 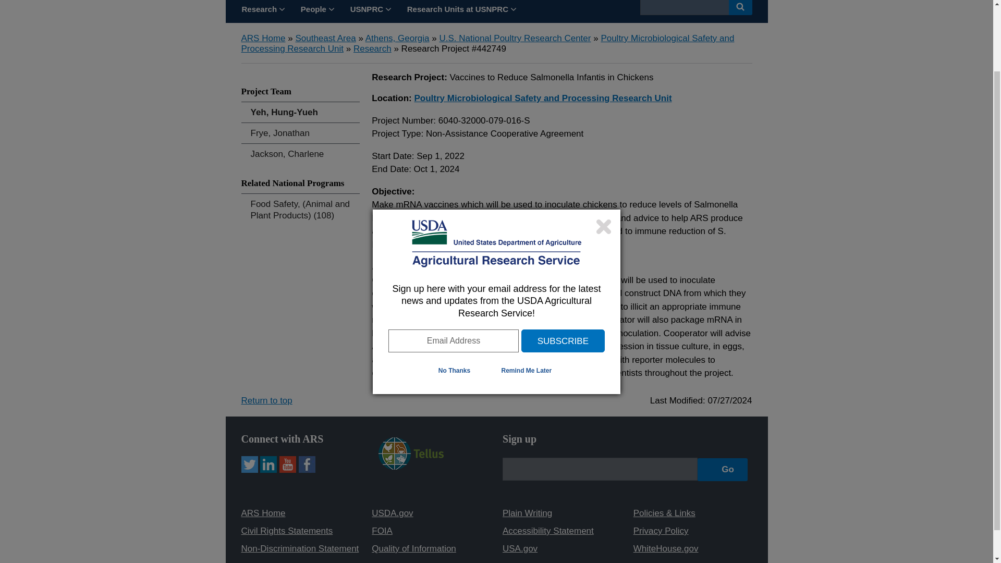 What do you see at coordinates (300, 154) in the screenshot?
I see `Jackson, Charlene` at bounding box center [300, 154].